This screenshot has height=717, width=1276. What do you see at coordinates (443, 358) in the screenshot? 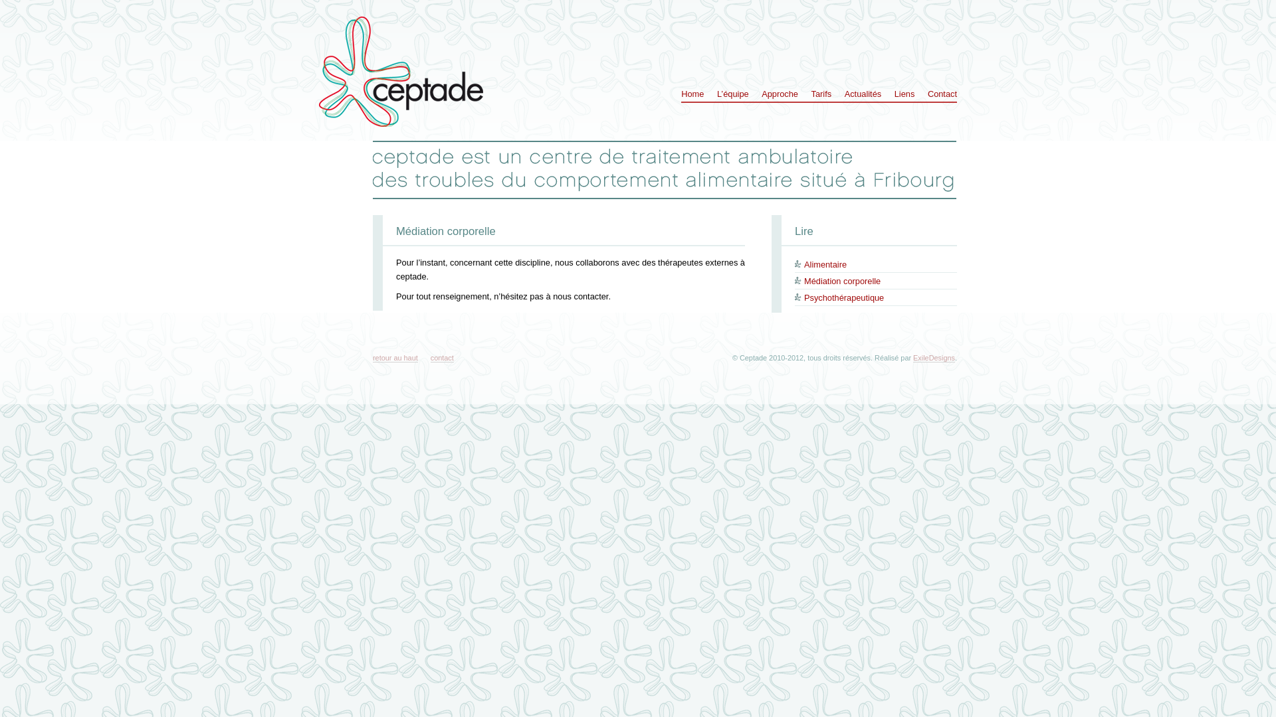
I see `contact` at bounding box center [443, 358].